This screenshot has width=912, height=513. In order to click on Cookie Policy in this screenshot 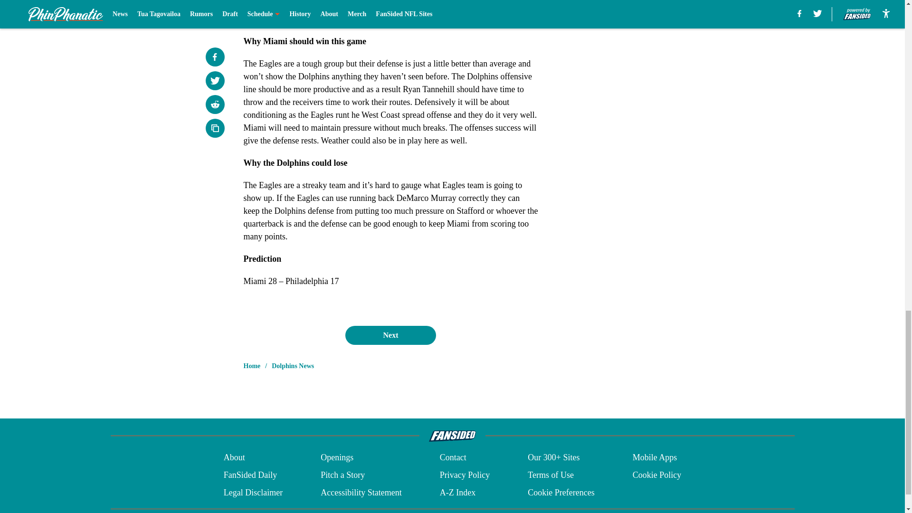, I will do `click(657, 475)`.